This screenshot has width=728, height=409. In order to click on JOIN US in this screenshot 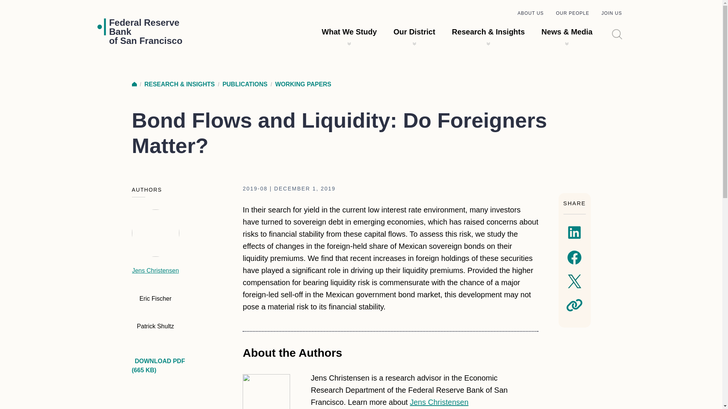, I will do `click(611, 13)`.